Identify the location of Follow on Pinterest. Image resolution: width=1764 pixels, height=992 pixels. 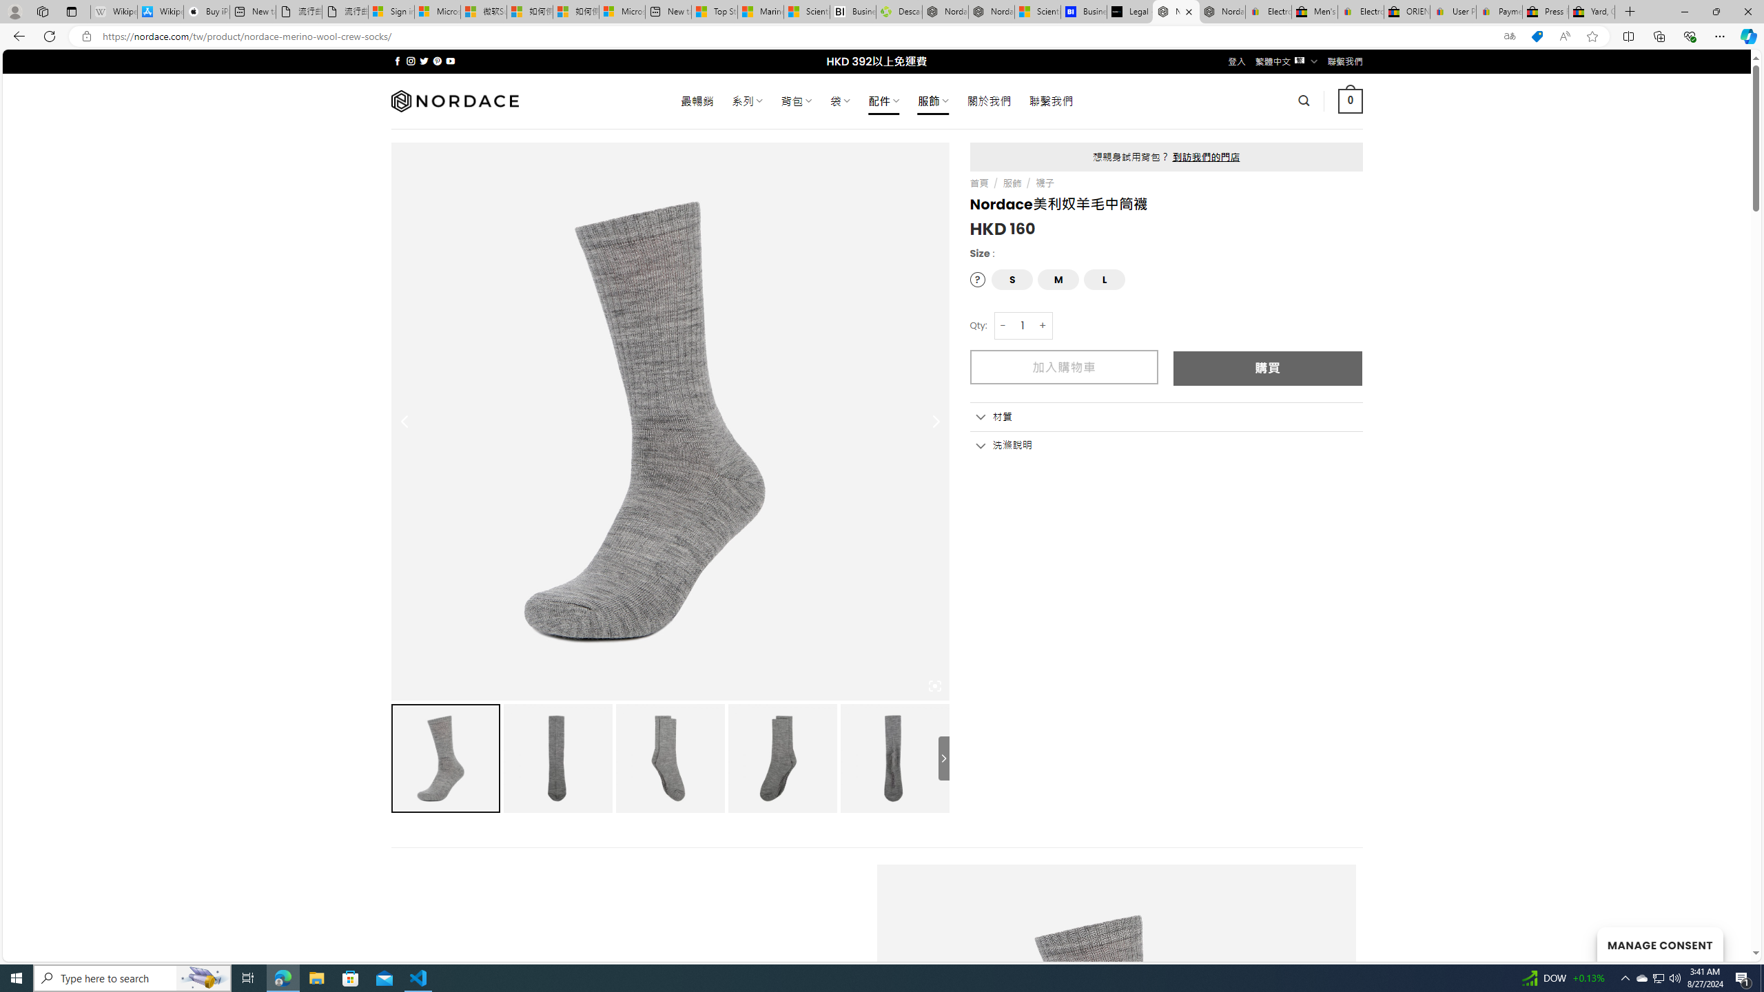
(437, 61).